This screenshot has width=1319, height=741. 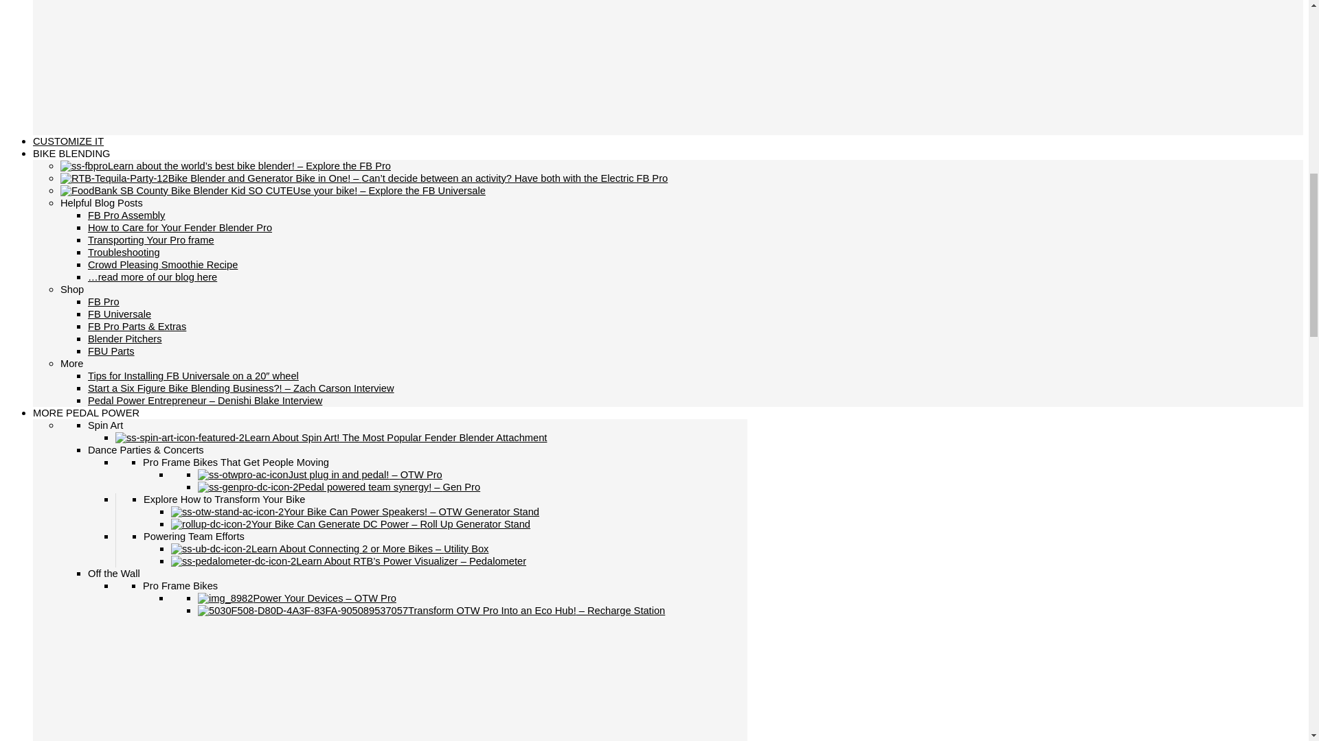 I want to click on Transporting Your Pro frame, so click(x=151, y=240).